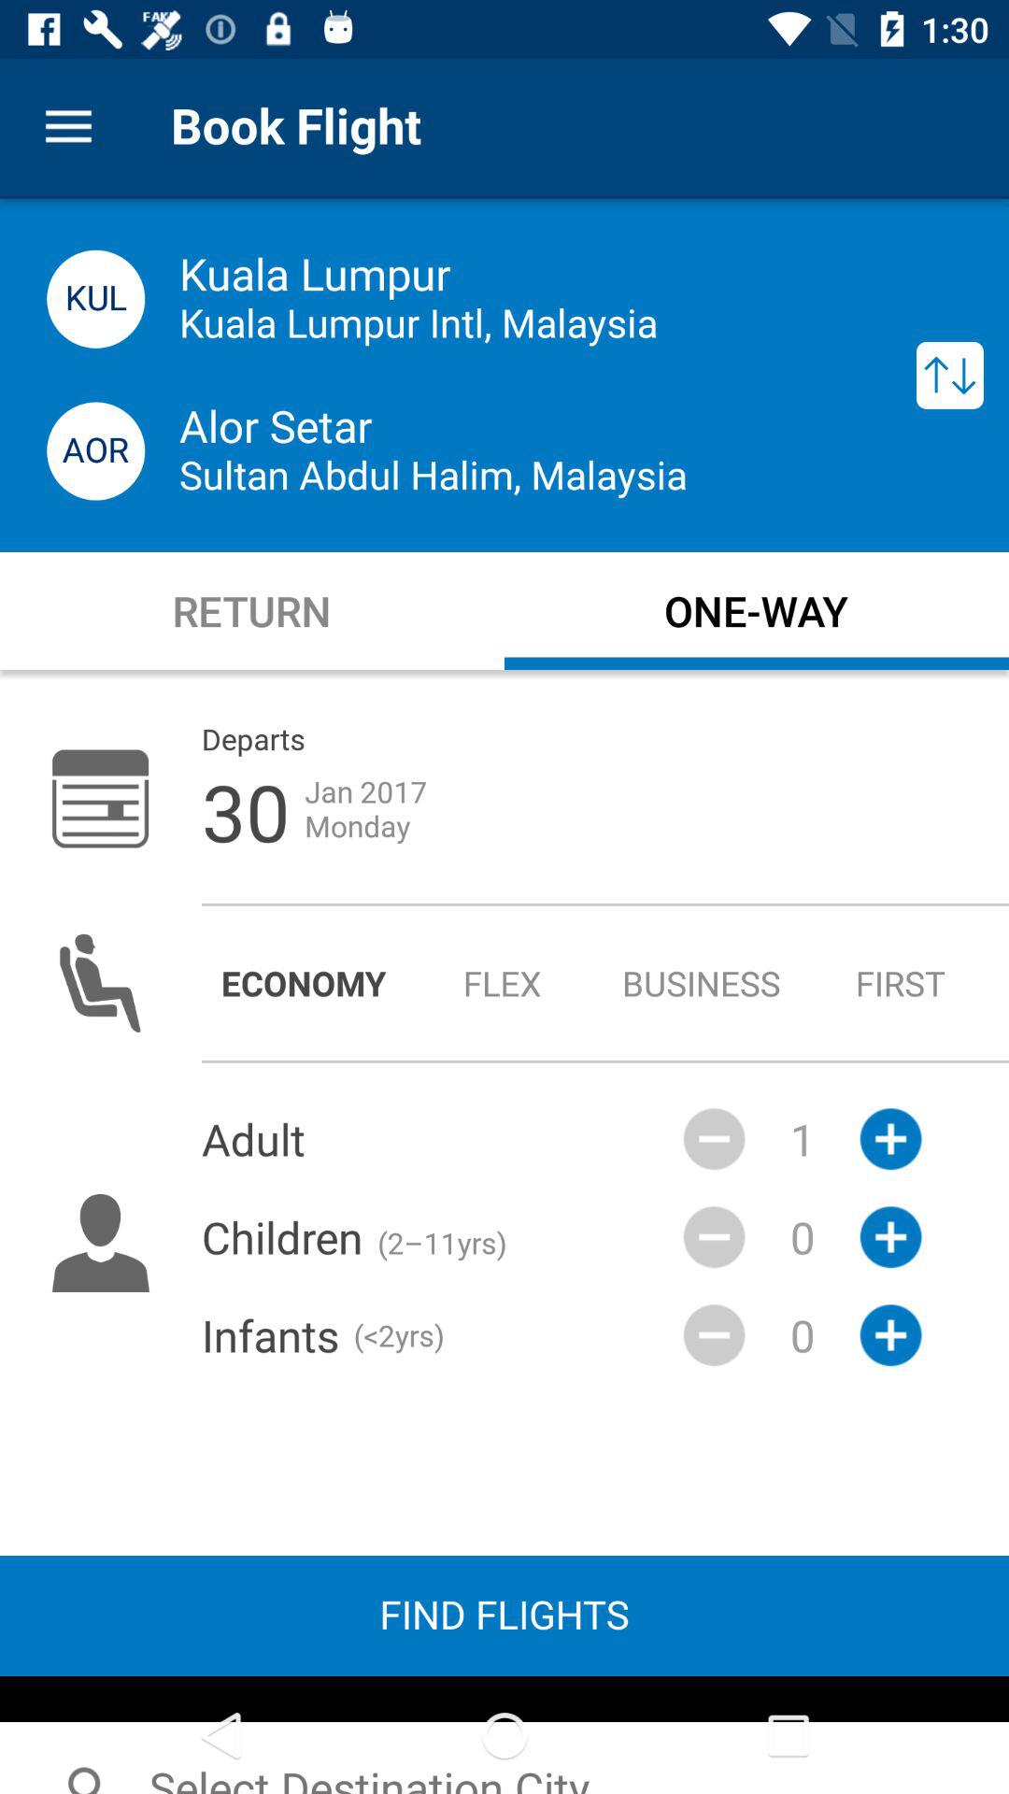 Image resolution: width=1009 pixels, height=1794 pixels. I want to click on press item to the right of flex item, so click(701, 983).